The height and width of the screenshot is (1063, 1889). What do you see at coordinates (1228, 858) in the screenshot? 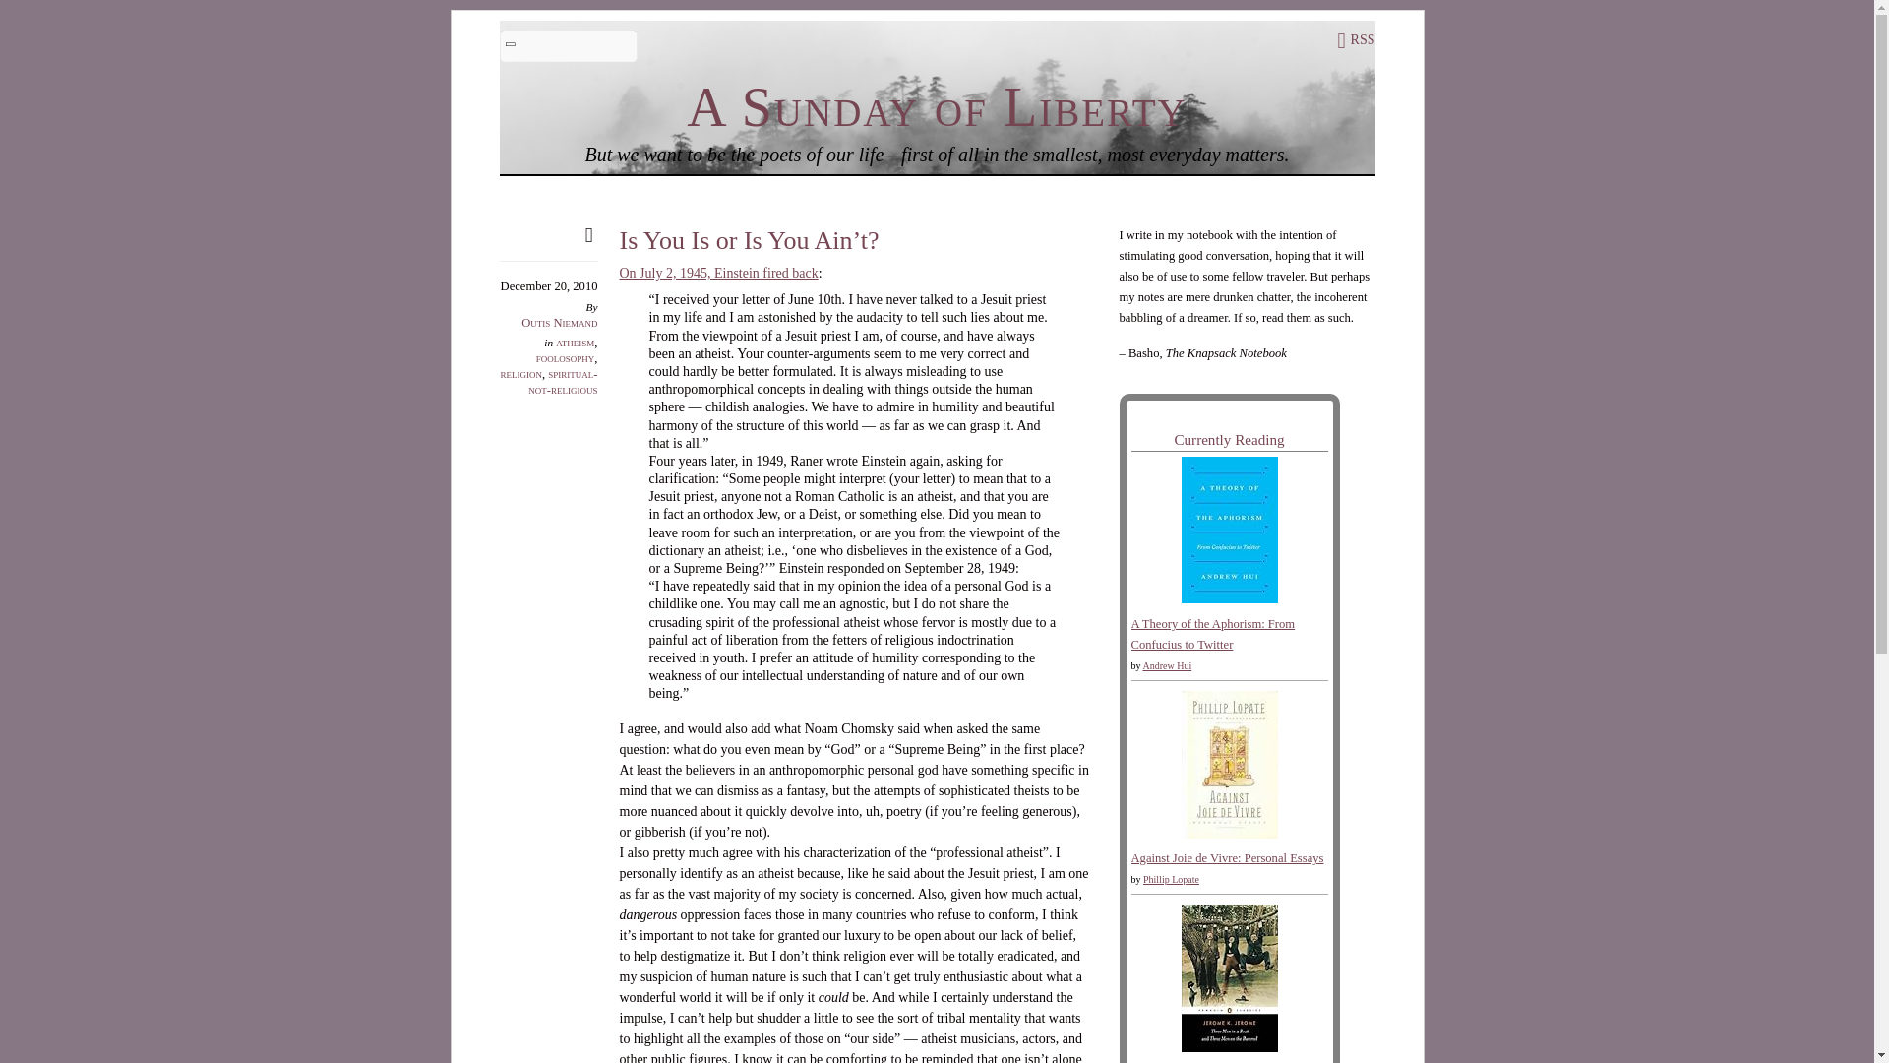
I see `Against Joie de Vivre: Personal Essays` at bounding box center [1228, 858].